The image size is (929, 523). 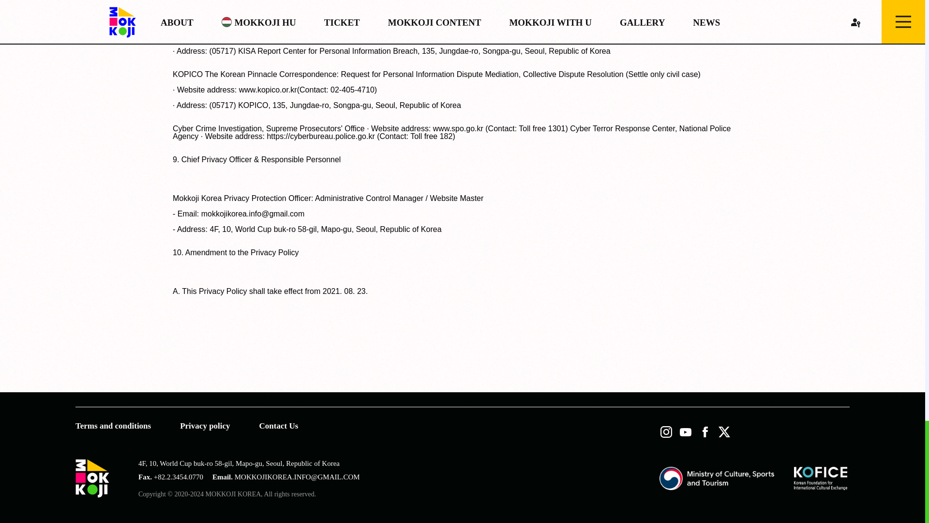 I want to click on Shortcut to a new window, so click(x=666, y=432).